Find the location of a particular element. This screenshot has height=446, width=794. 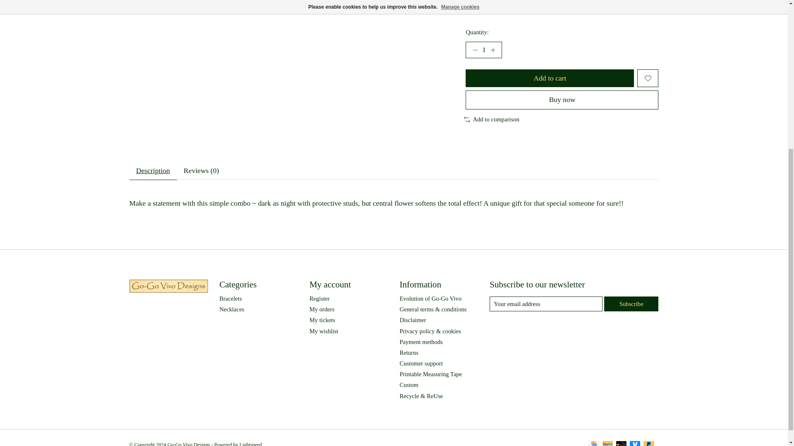

Register is located at coordinates (319, 298).